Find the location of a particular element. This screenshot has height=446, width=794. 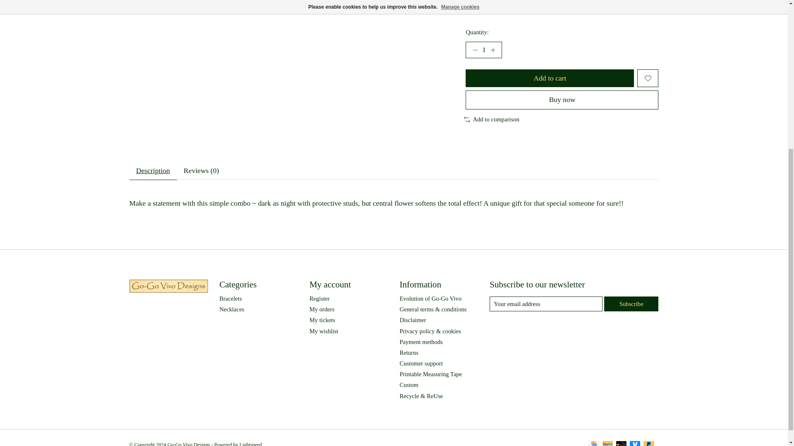

Register is located at coordinates (319, 298).